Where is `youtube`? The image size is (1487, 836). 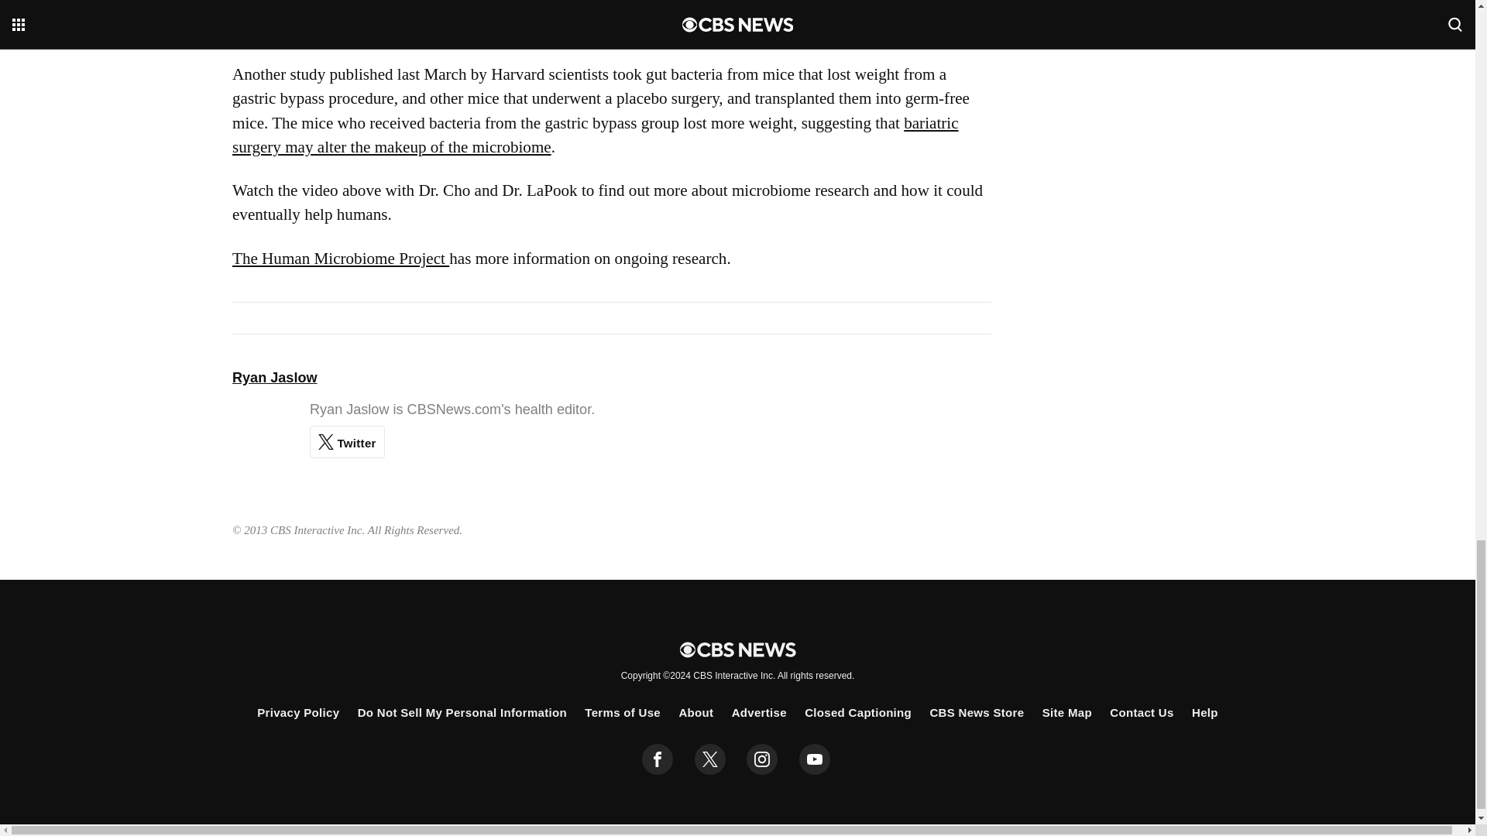
youtube is located at coordinates (815, 759).